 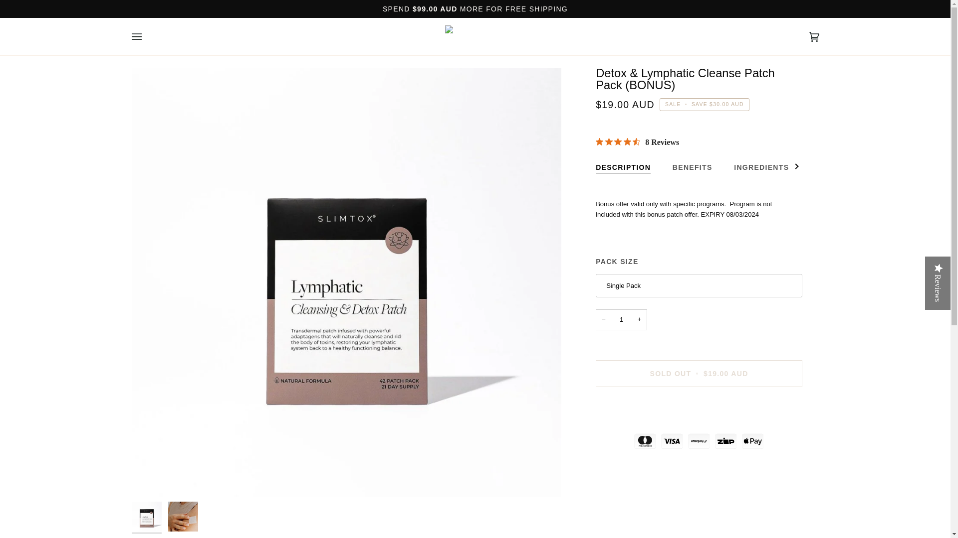 What do you see at coordinates (623, 165) in the screenshot?
I see `DESCRIPTION` at bounding box center [623, 165].